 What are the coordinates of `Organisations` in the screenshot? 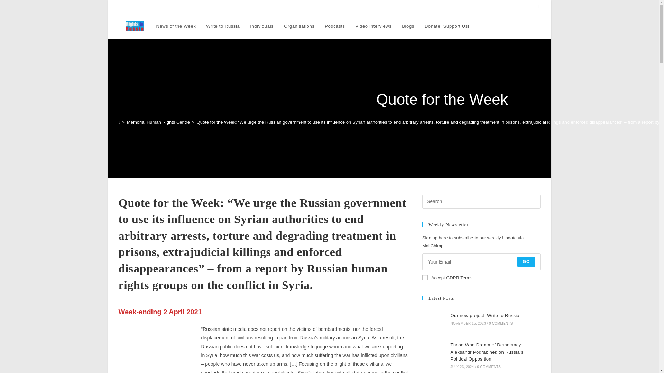 It's located at (299, 26).